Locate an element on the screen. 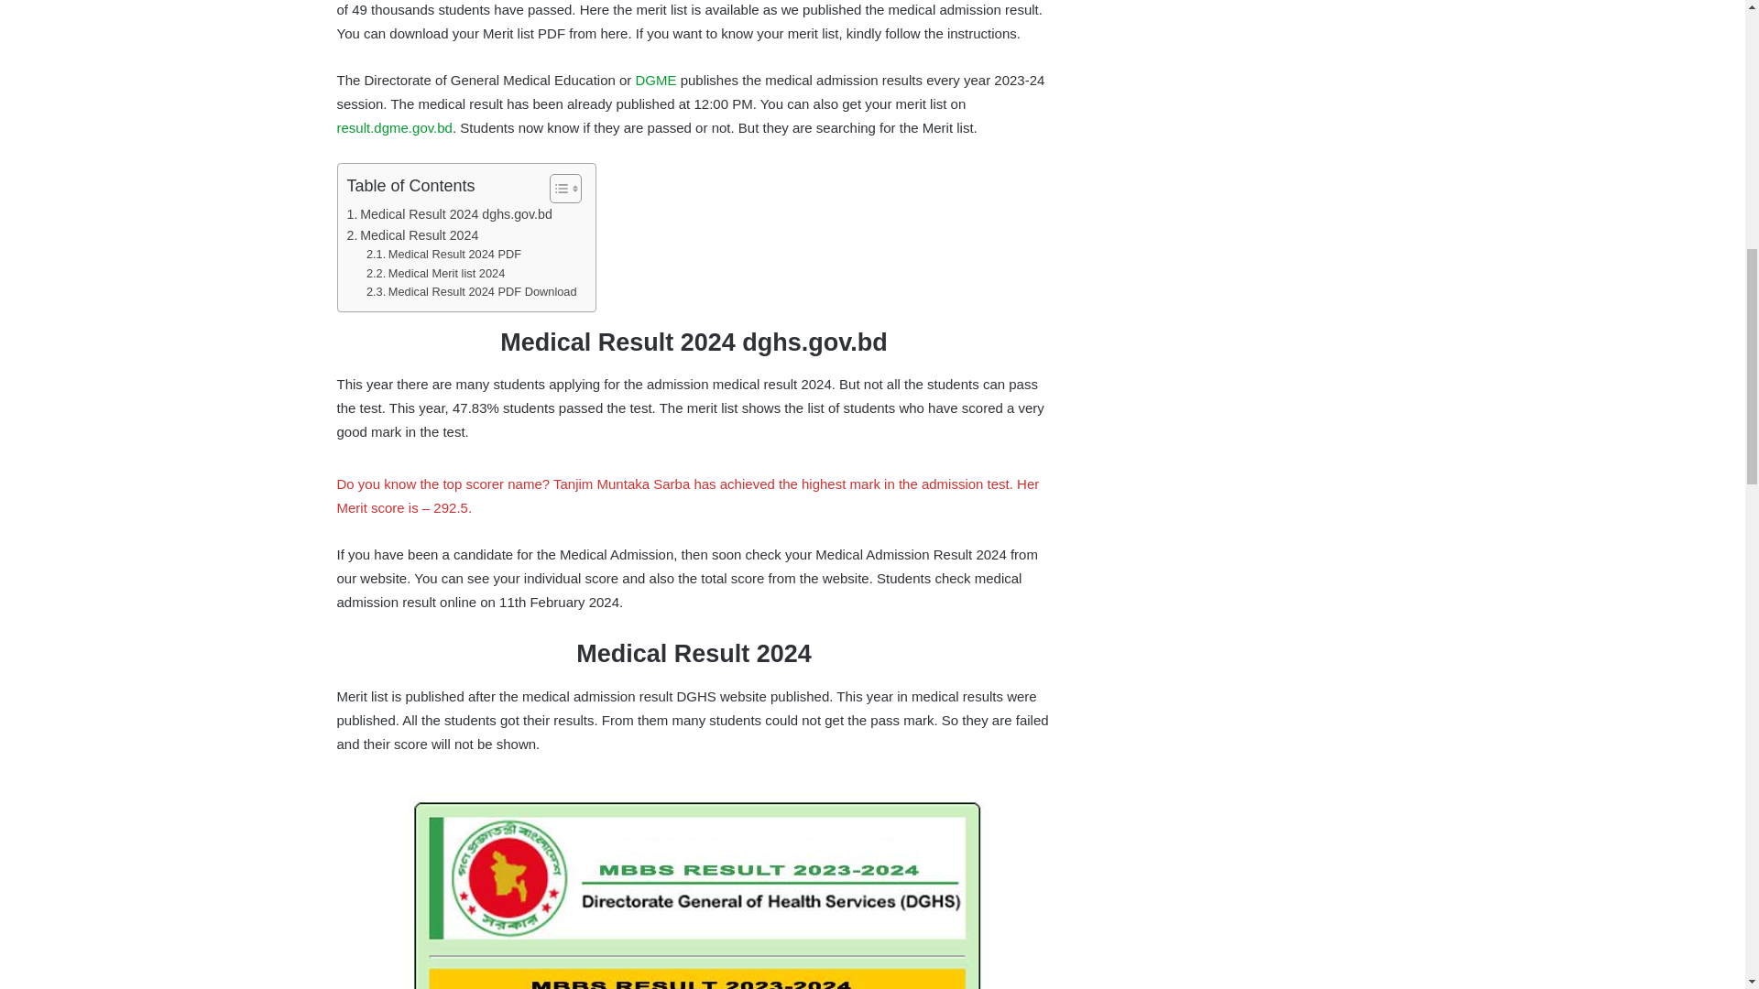 The width and height of the screenshot is (1759, 989). Medical Merit list 2024 is located at coordinates (435, 274).